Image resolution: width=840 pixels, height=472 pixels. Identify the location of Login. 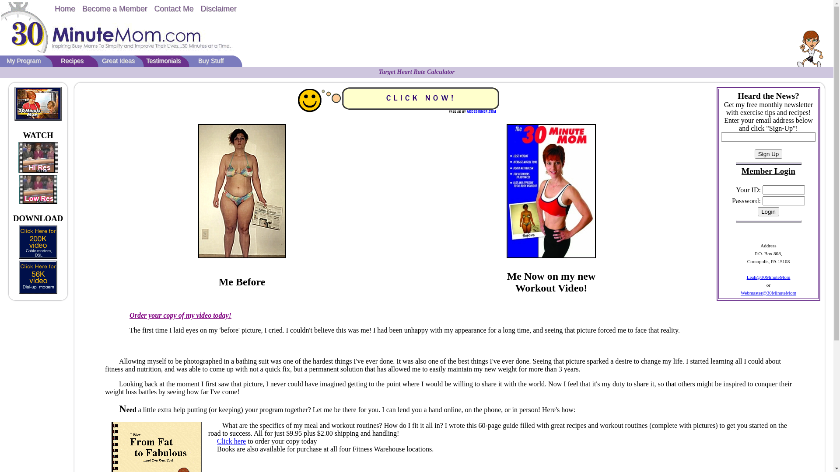
(768, 212).